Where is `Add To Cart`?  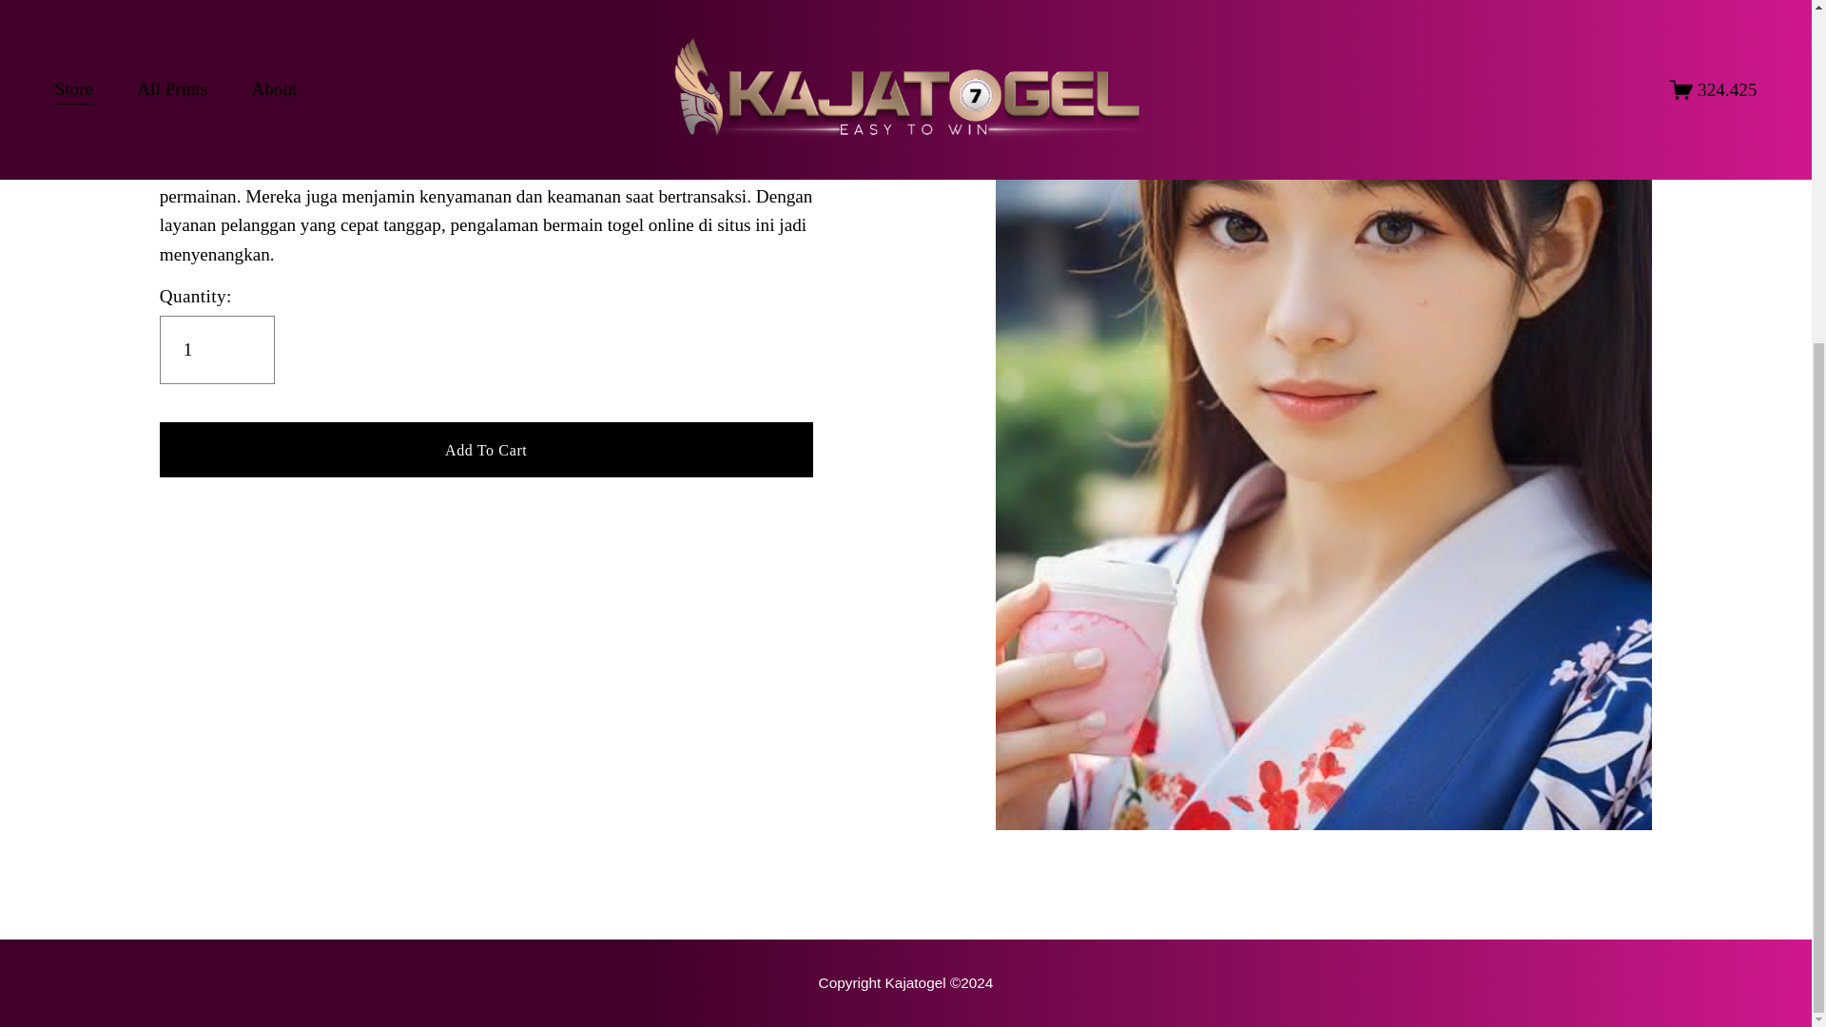
Add To Cart is located at coordinates (486, 449).